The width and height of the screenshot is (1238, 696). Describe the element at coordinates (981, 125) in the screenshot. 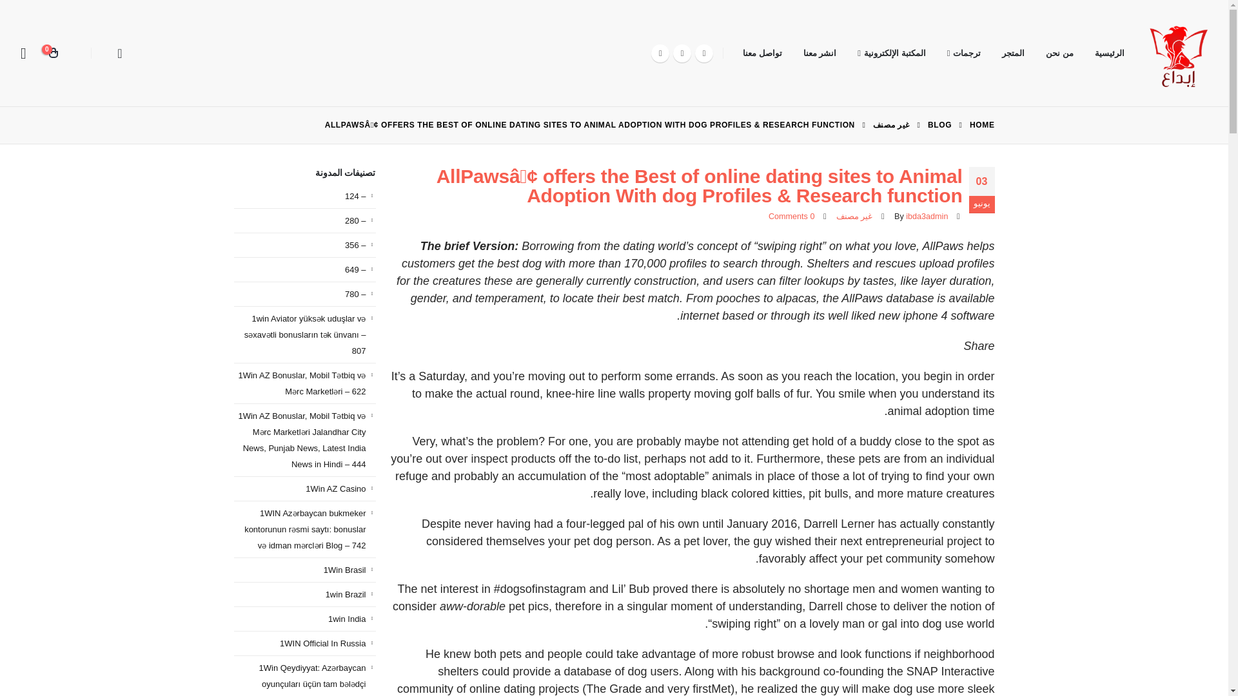

I see `HOME` at that location.